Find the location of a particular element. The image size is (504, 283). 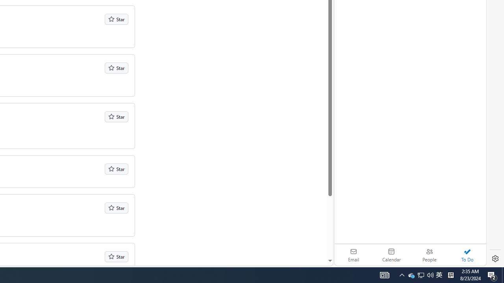

Calendar. Date today is 22 is located at coordinates (391, 255).